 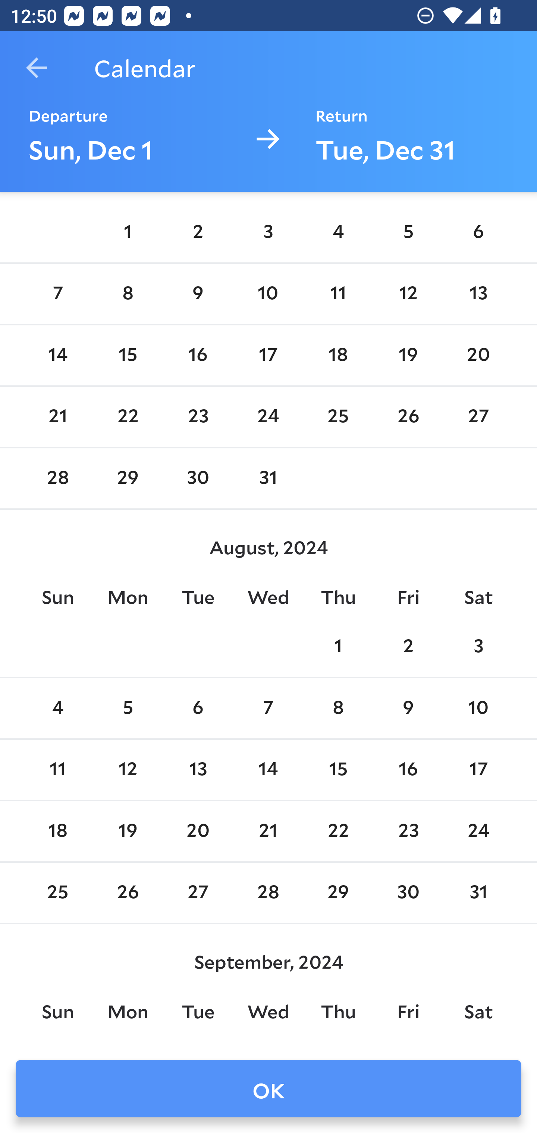 What do you see at coordinates (198, 831) in the screenshot?
I see `20` at bounding box center [198, 831].